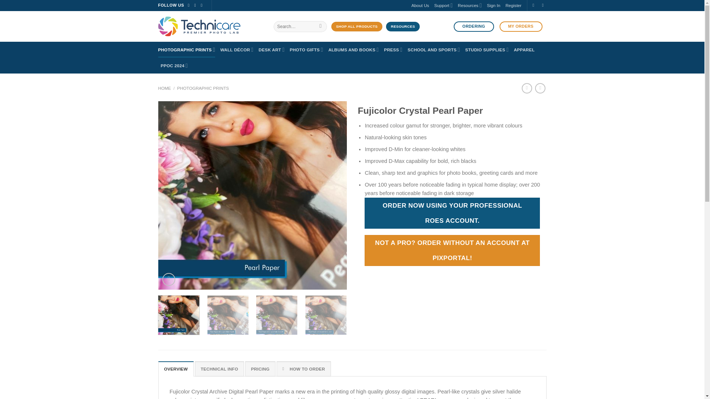 Image resolution: width=710 pixels, height=399 pixels. I want to click on Follow on Instagram, so click(197, 5).